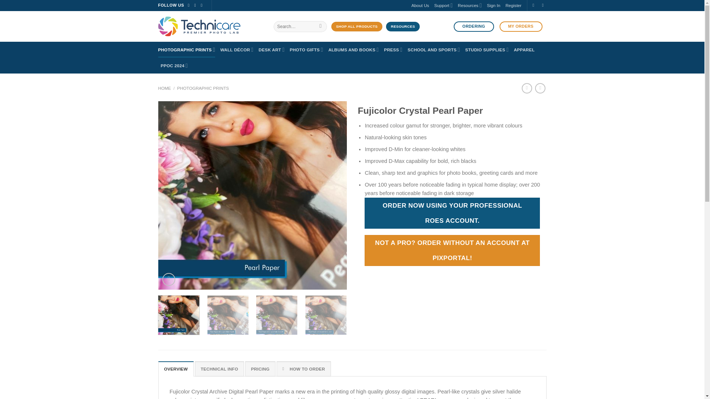 Image resolution: width=710 pixels, height=399 pixels. I want to click on Follow on Instagram, so click(197, 5).